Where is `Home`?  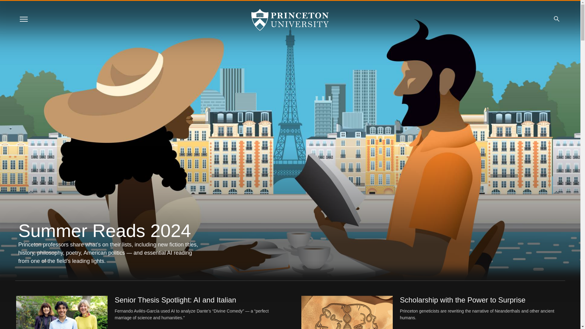 Home is located at coordinates (290, 20).